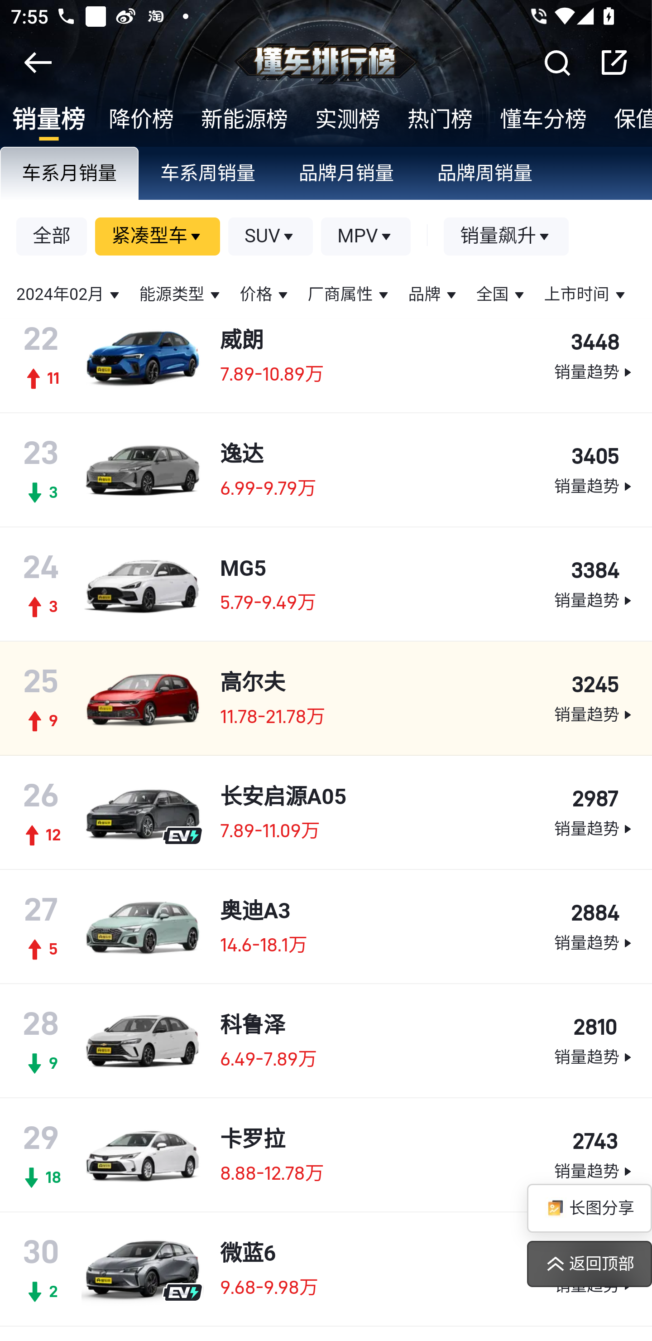 Image resolution: width=652 pixels, height=1341 pixels. What do you see at coordinates (594, 699) in the screenshot?
I see `3245 销量趋势` at bounding box center [594, 699].